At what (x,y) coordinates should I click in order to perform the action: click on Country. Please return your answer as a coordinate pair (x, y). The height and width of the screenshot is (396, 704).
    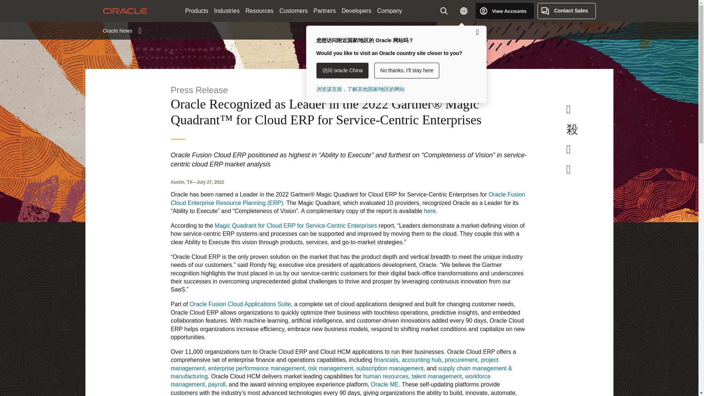
    Looking at the image, I should click on (463, 11).